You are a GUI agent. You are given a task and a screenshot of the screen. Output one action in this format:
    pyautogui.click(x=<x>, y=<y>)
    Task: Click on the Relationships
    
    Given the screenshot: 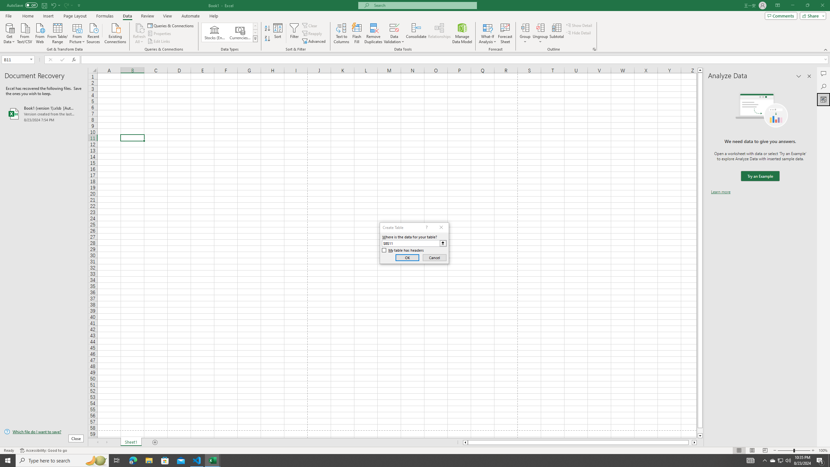 What is the action you would take?
    pyautogui.click(x=439, y=33)
    